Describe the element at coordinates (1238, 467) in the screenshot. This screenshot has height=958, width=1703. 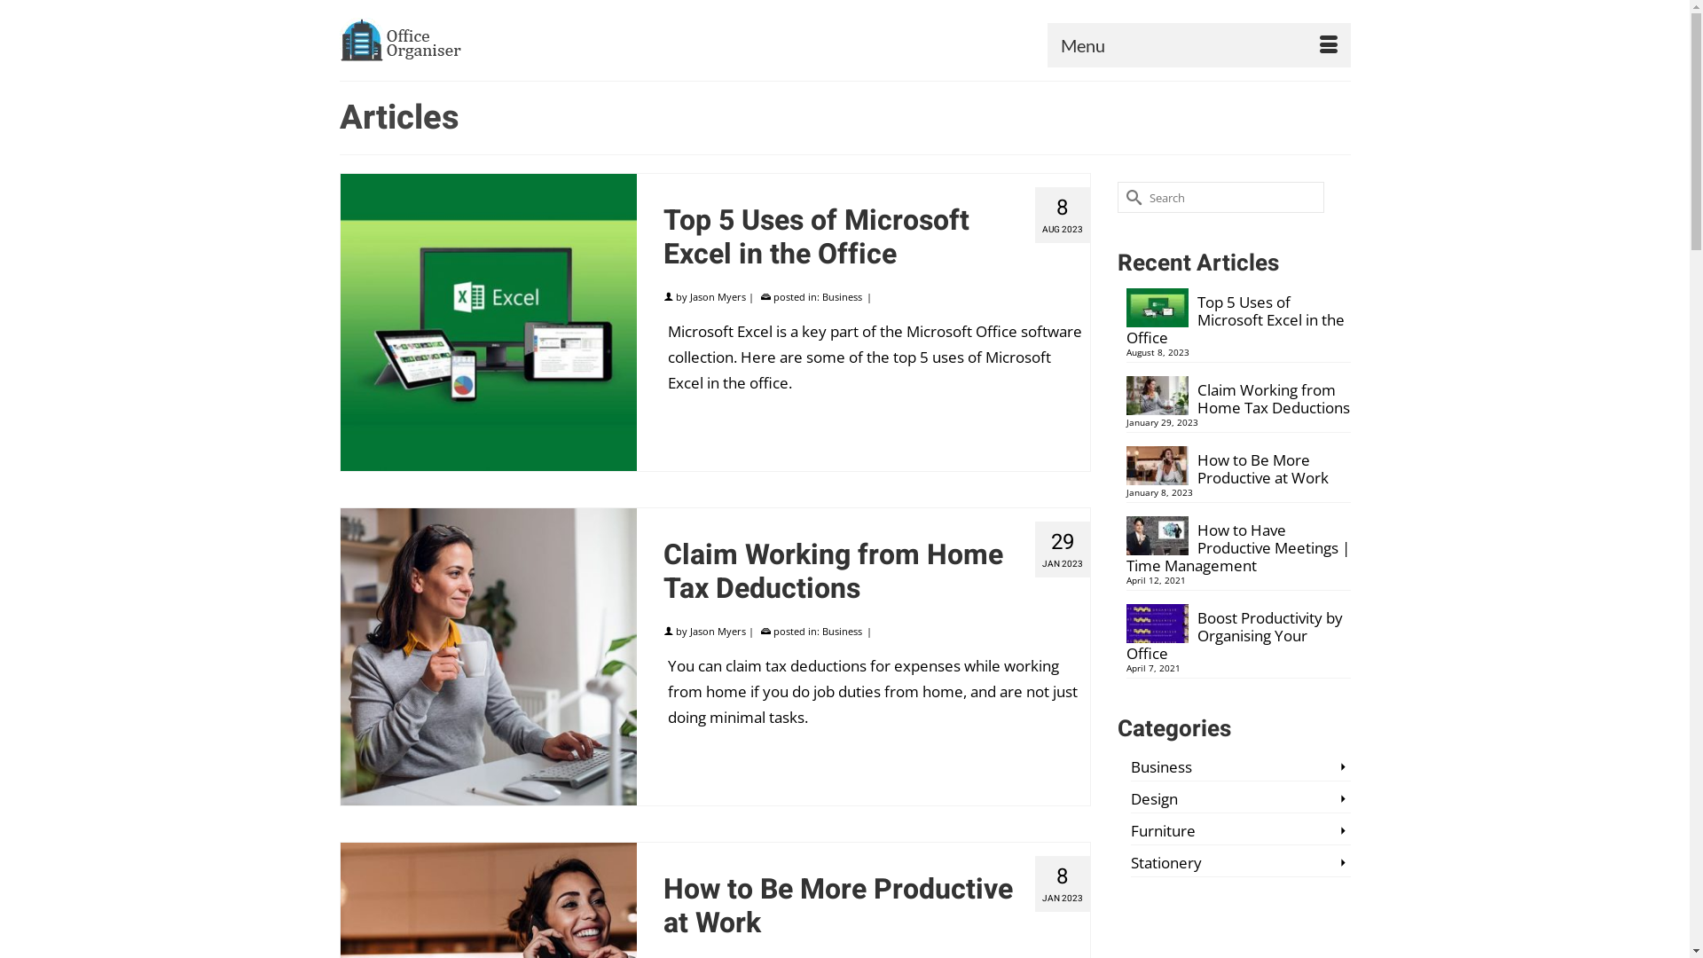
I see `How to Be More Productive at Work` at that location.